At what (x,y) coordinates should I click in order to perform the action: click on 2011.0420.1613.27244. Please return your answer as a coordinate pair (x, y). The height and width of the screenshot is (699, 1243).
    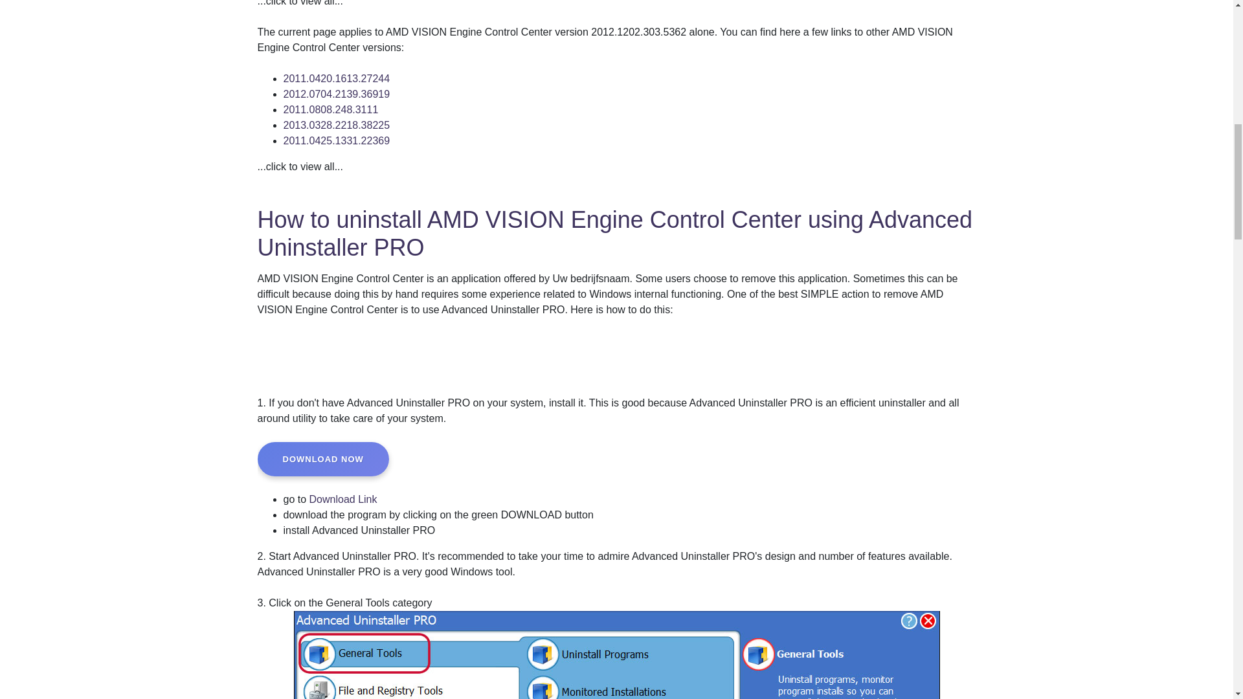
    Looking at the image, I should click on (337, 78).